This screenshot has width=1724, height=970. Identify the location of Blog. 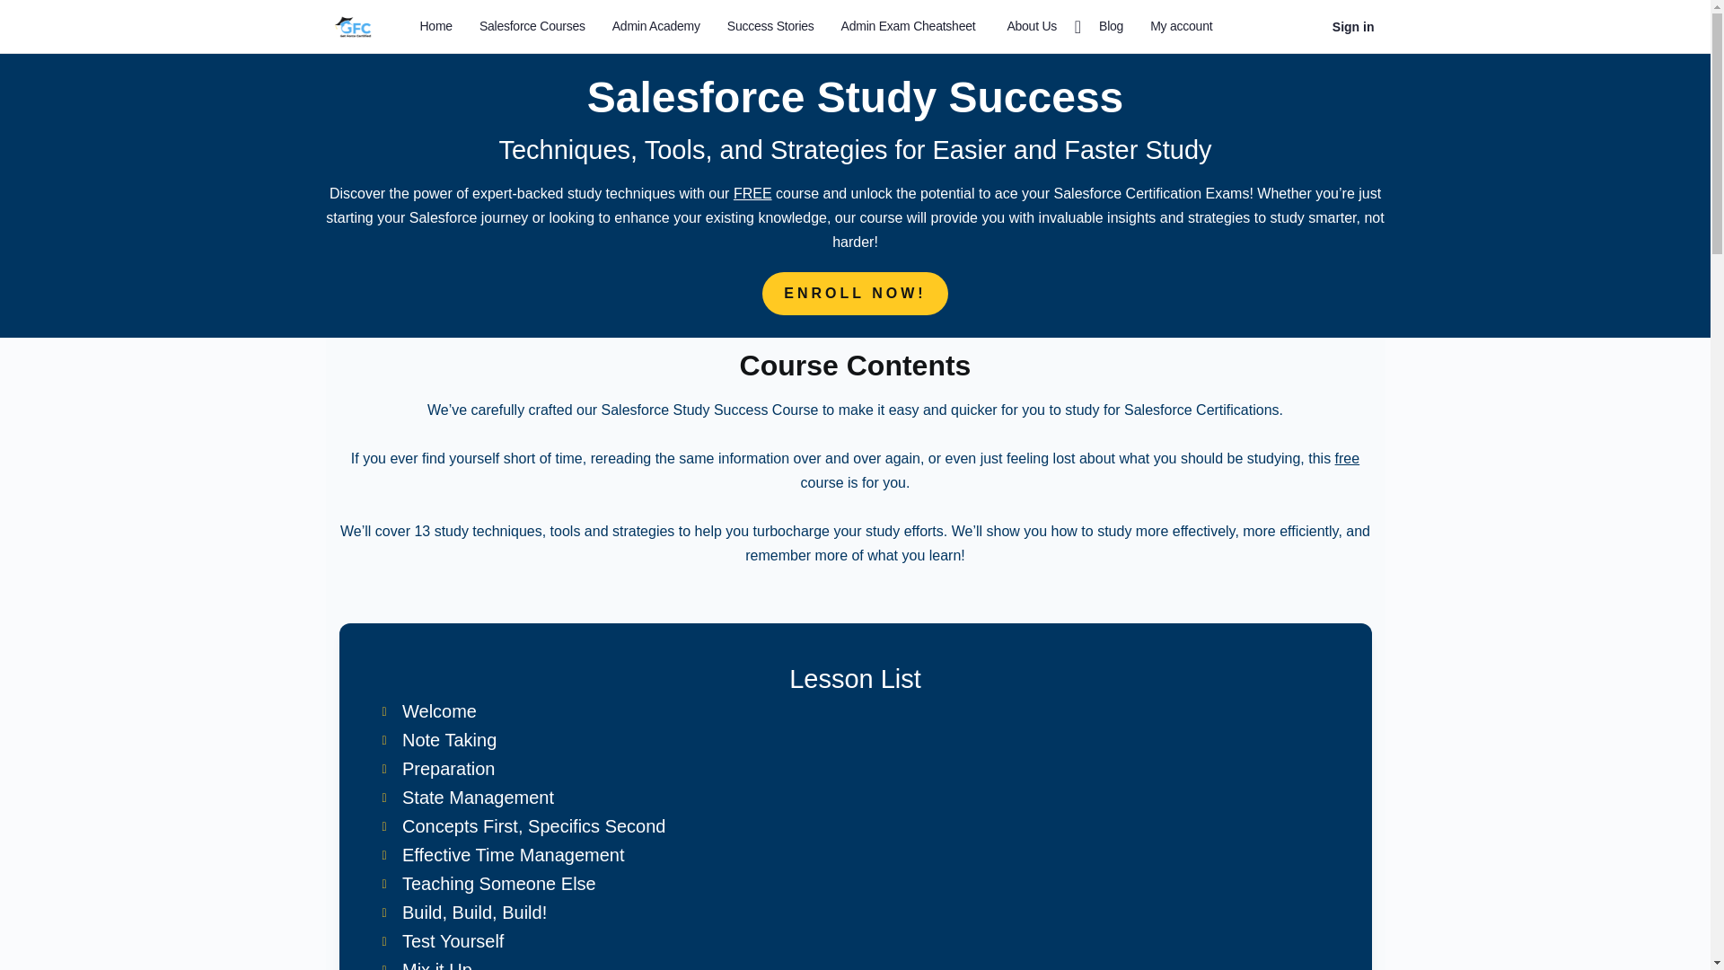
(1111, 27).